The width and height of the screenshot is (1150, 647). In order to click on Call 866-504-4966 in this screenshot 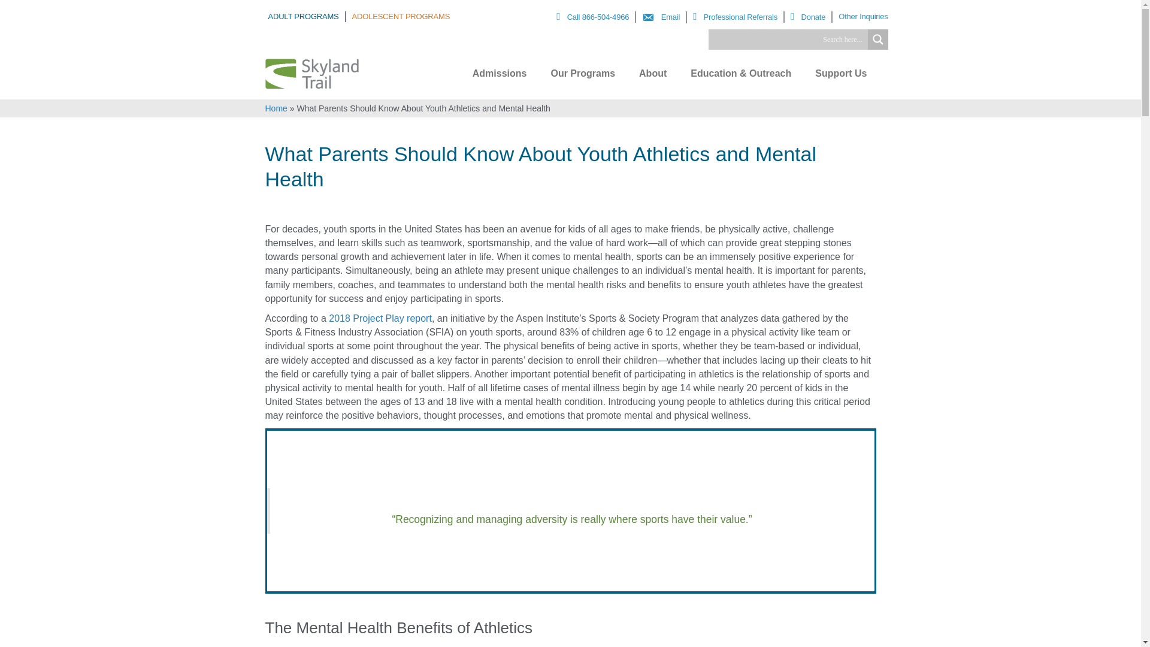, I will do `click(596, 17)`.